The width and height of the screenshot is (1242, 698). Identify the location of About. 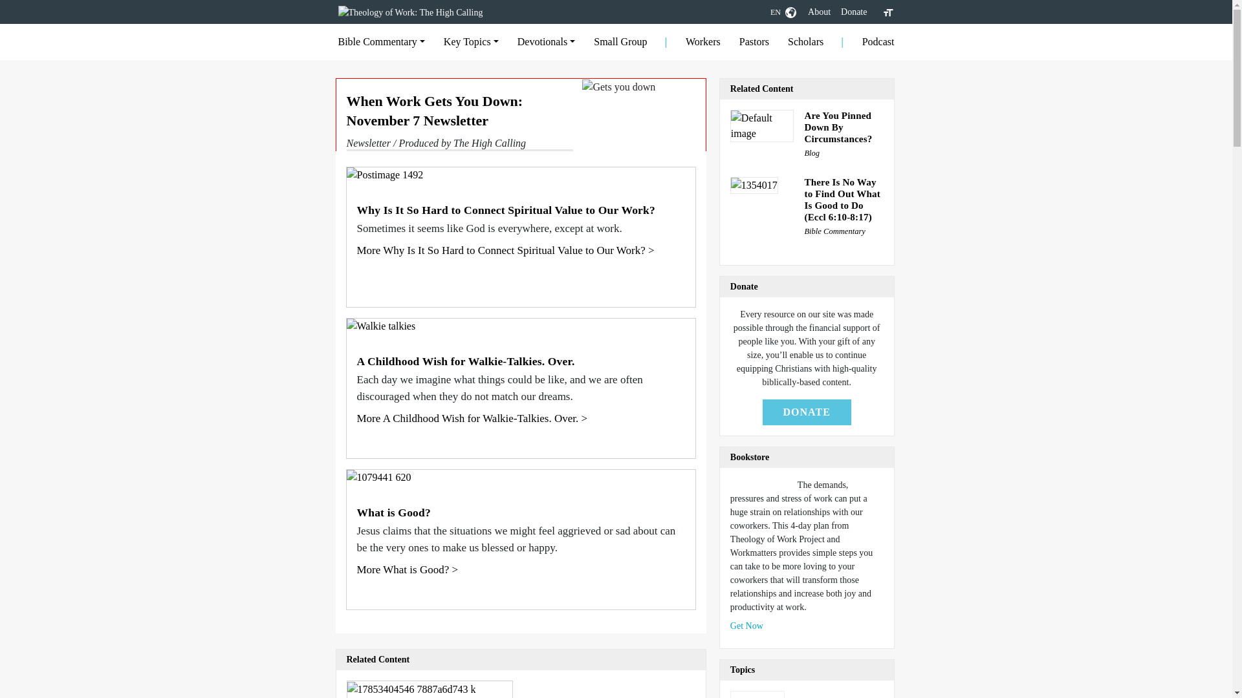
(819, 12).